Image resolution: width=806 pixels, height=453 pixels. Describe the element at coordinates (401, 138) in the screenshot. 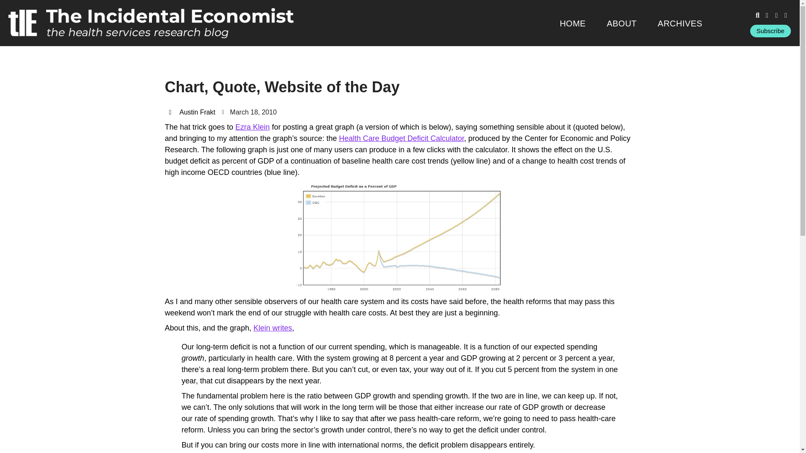

I see `Health Care Budget Deficit Calculator` at that location.